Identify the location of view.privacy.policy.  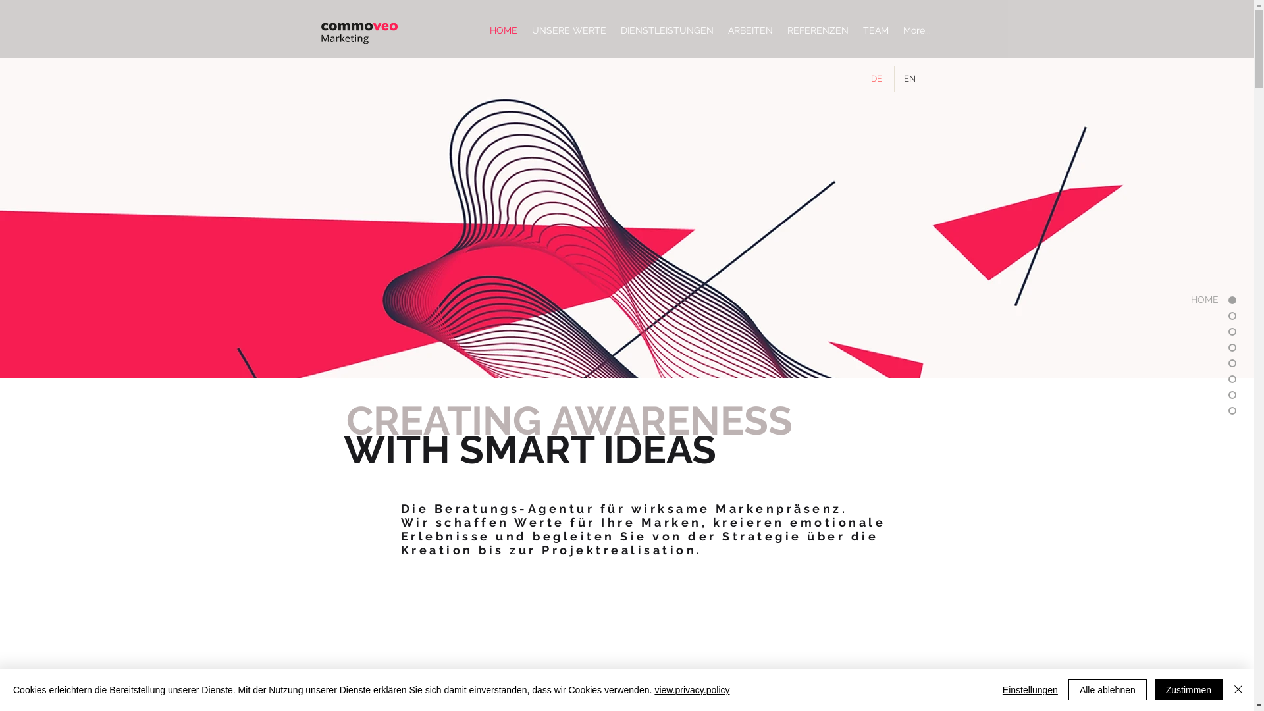
(692, 690).